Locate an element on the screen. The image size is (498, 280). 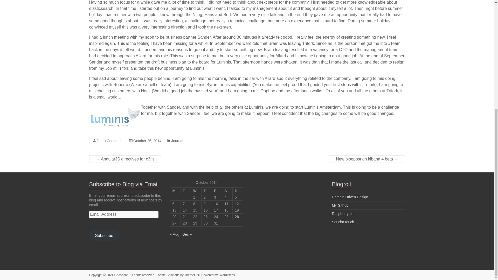
26 is located at coordinates (237, 217).